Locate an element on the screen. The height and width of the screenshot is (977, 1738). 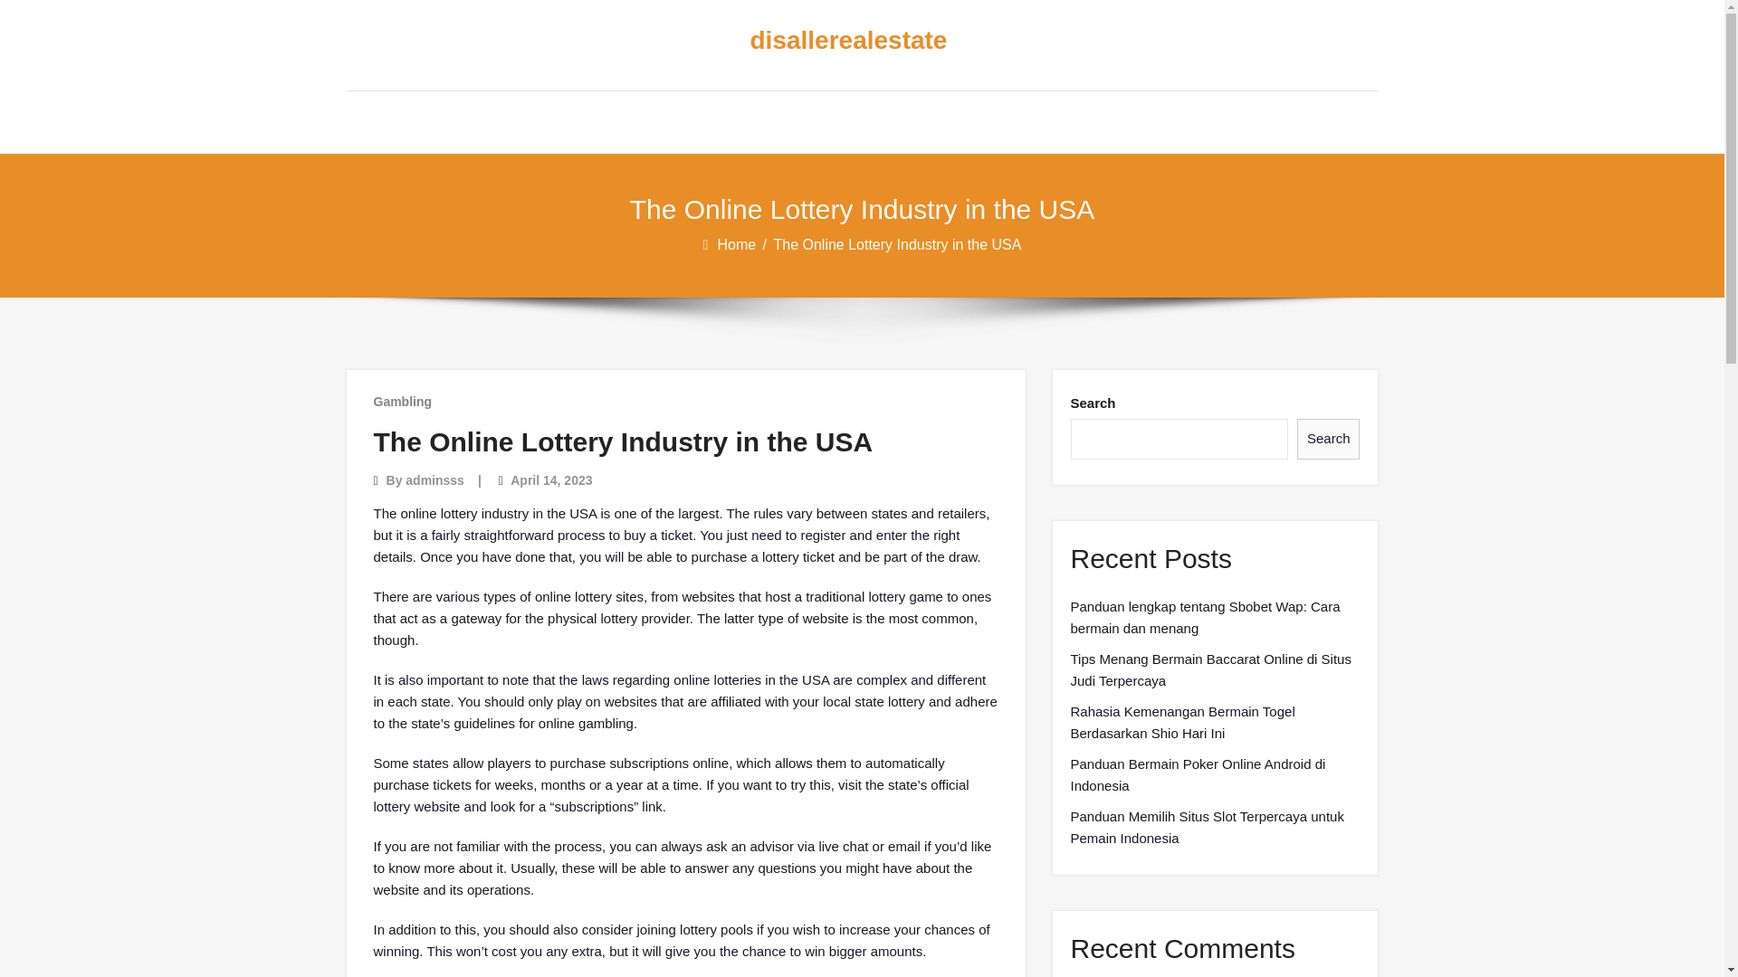
Home is located at coordinates (737, 244).